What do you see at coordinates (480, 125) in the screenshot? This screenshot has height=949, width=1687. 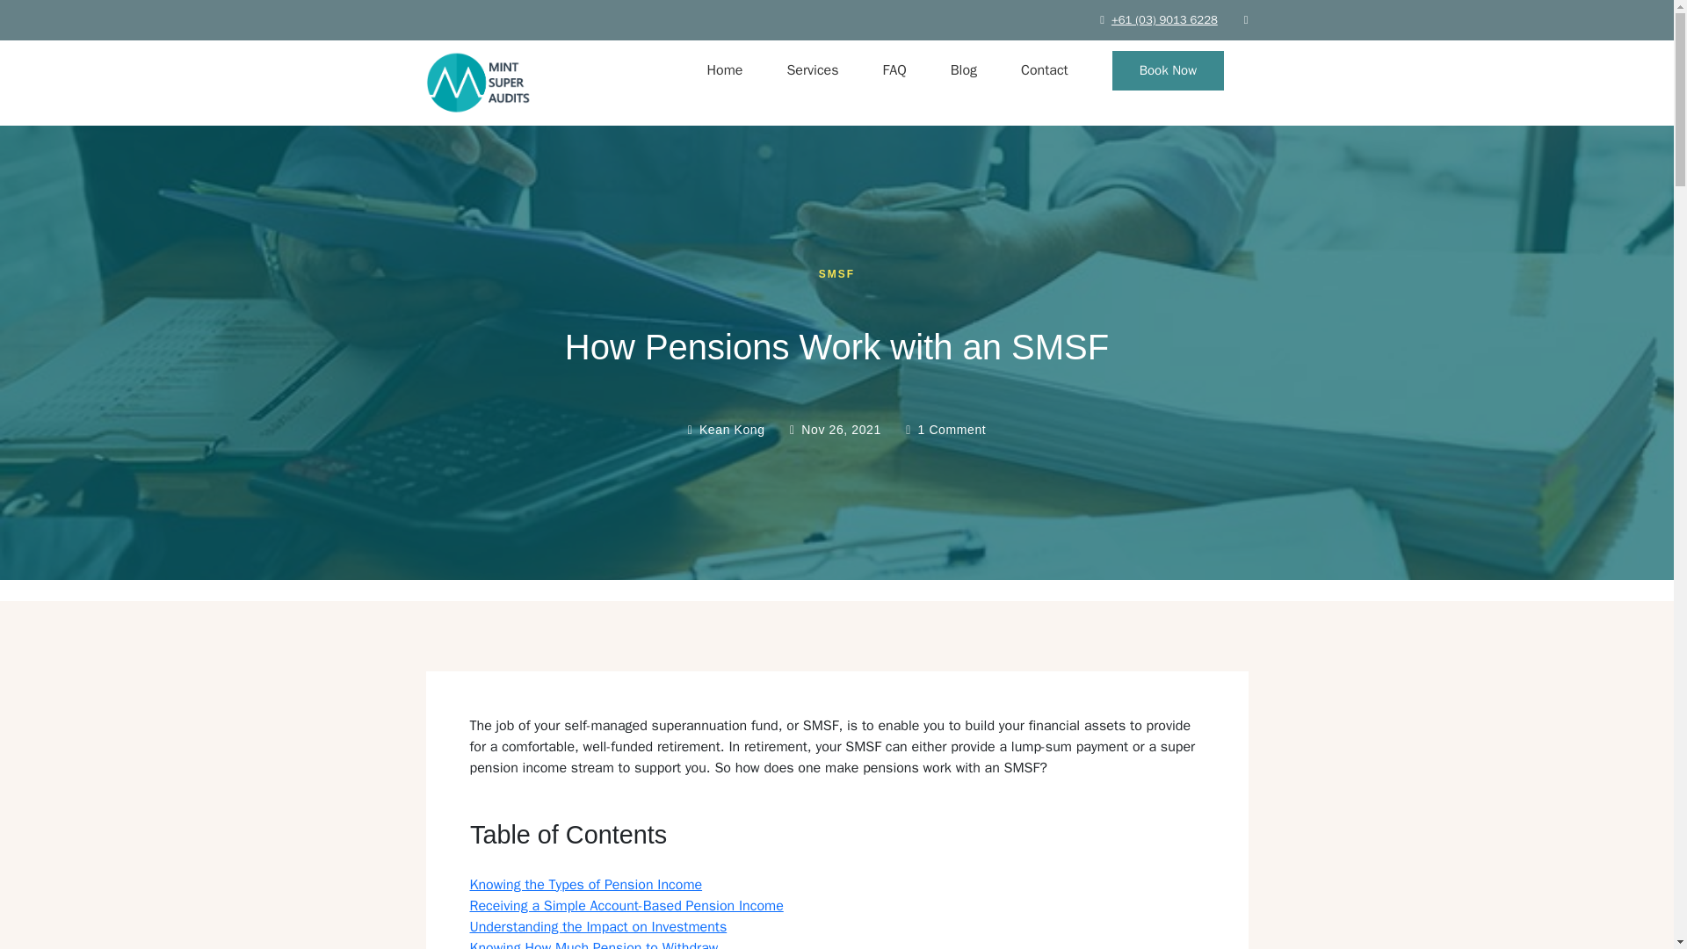 I see `Mint Super Audits` at bounding box center [480, 125].